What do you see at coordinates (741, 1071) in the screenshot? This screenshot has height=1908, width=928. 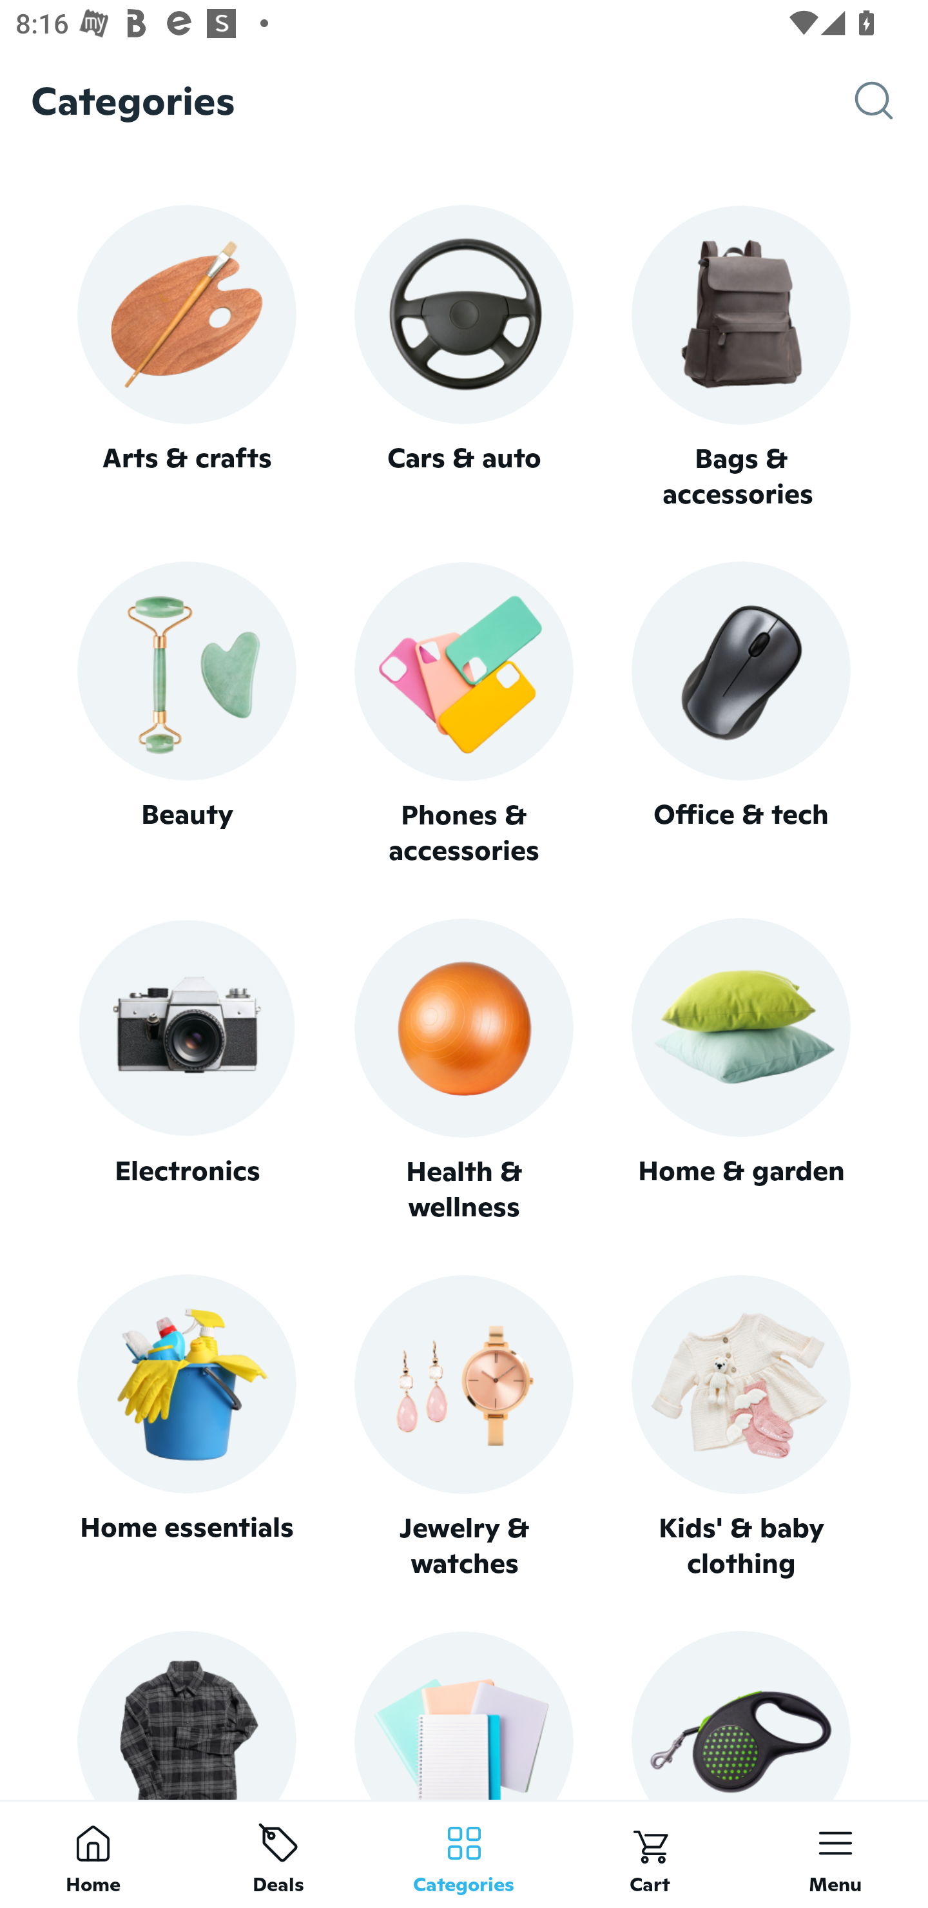 I see `Home & garden` at bounding box center [741, 1071].